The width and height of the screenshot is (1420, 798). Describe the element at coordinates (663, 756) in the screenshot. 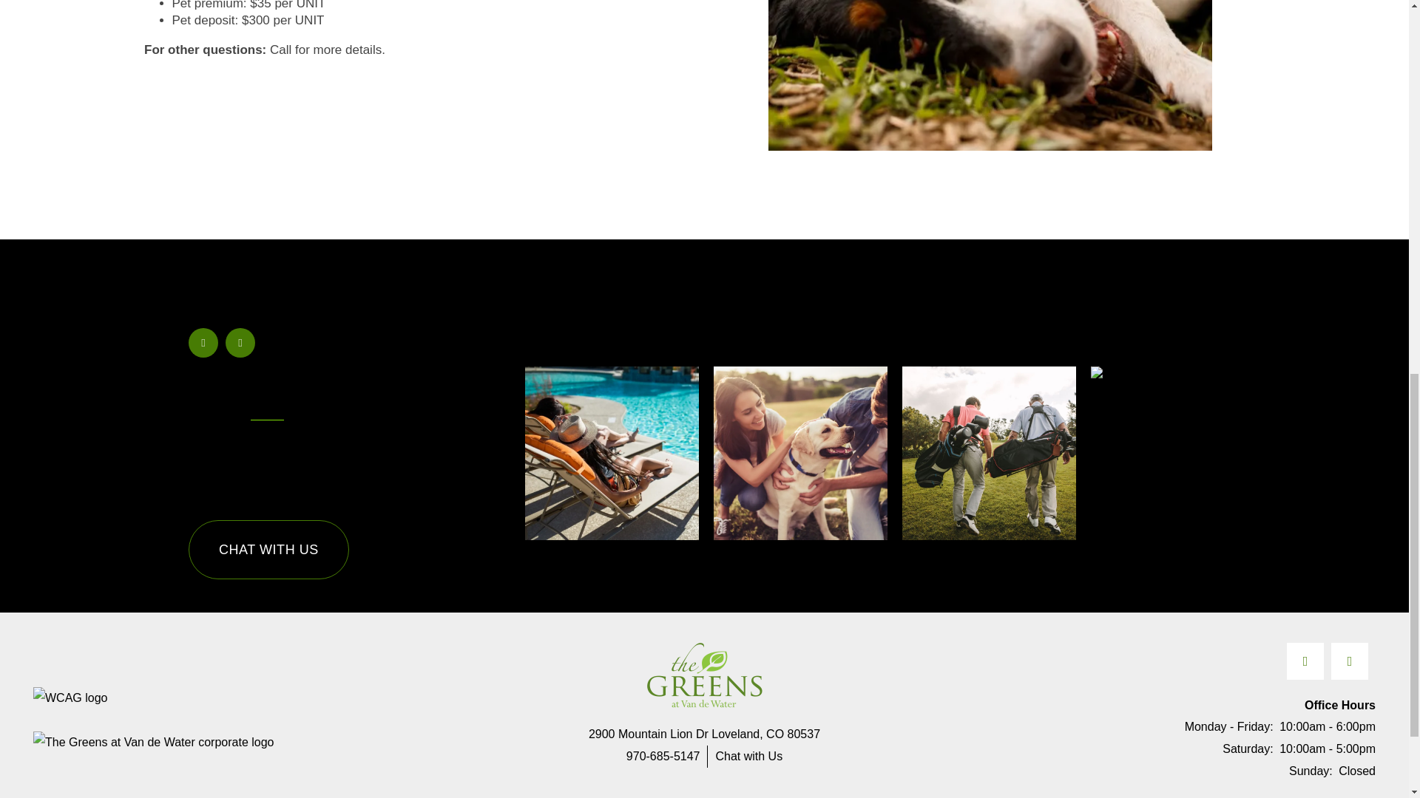

I see `970-685-5147` at that location.